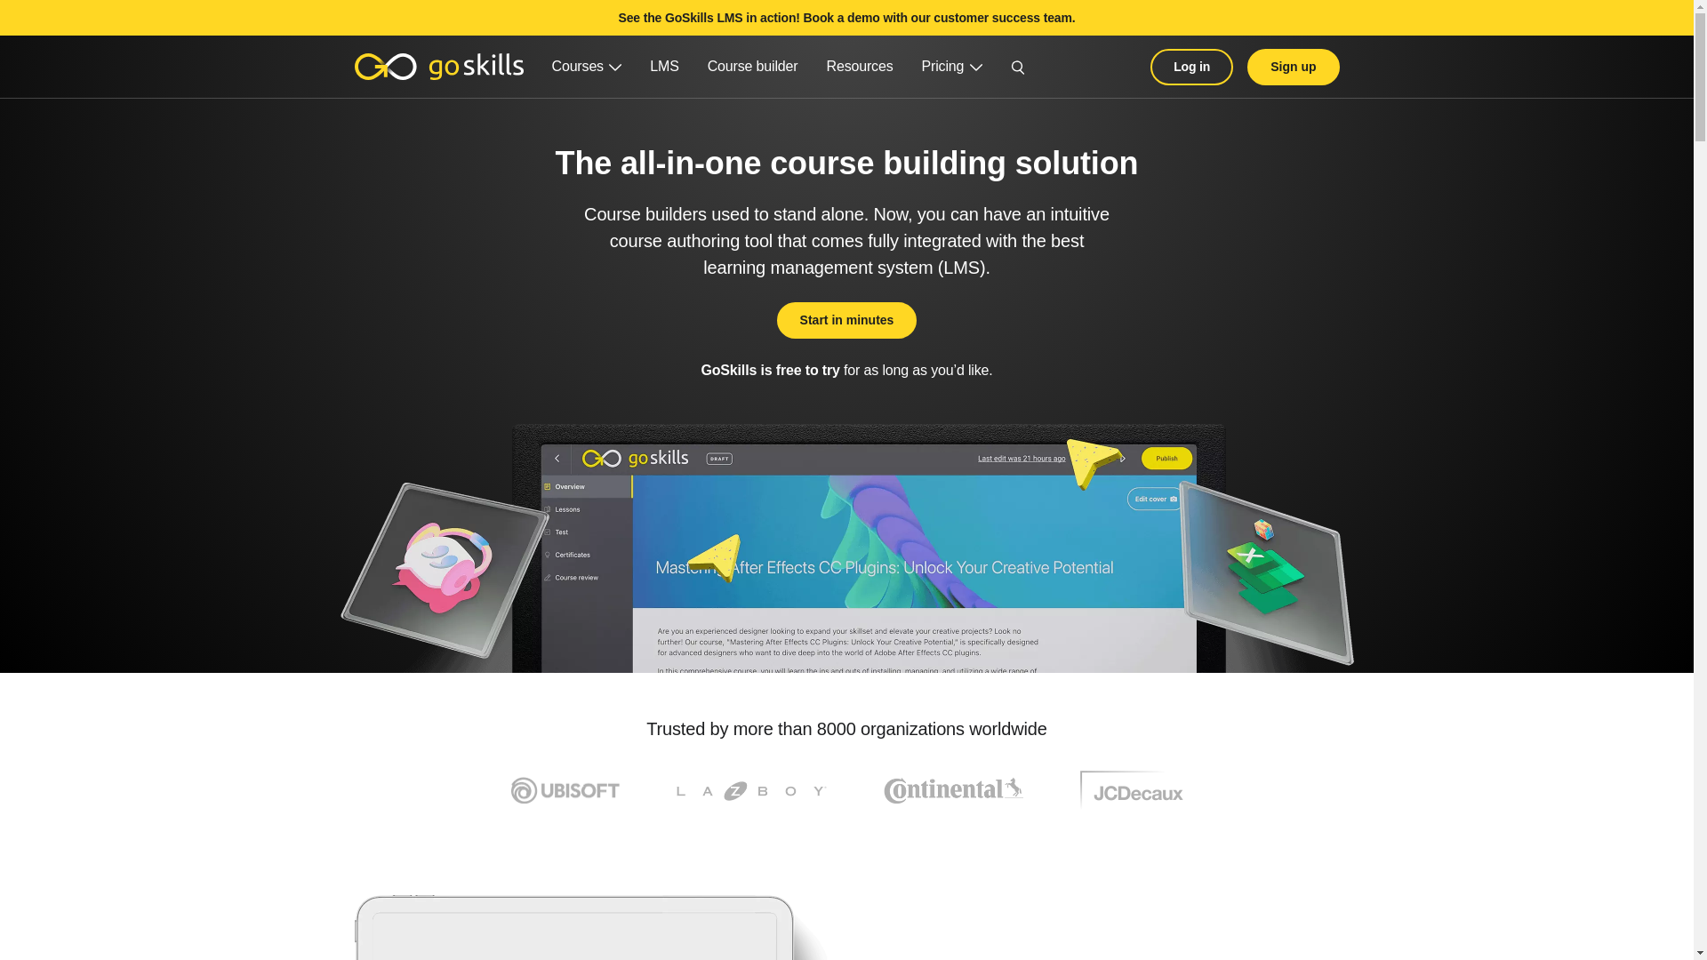  What do you see at coordinates (952, 66) in the screenshot?
I see `Pricing` at bounding box center [952, 66].